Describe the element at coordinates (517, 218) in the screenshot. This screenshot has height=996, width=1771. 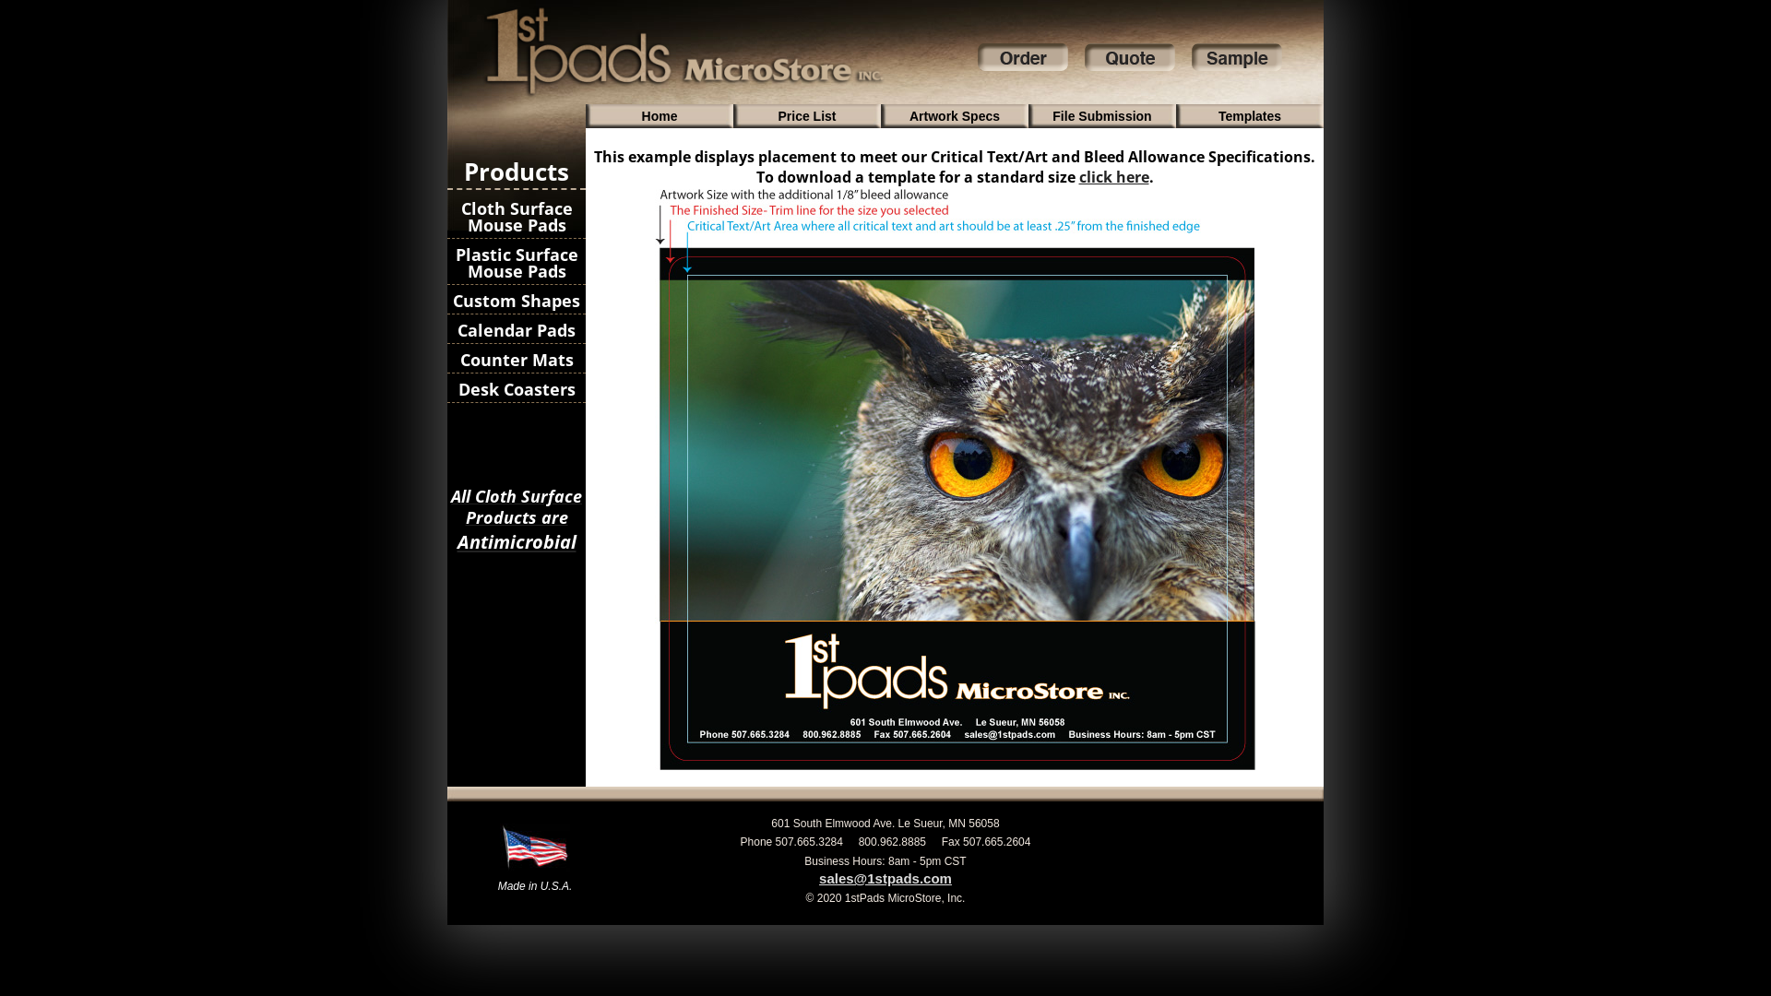
I see `Cloth Surface Mouse Pads` at that location.